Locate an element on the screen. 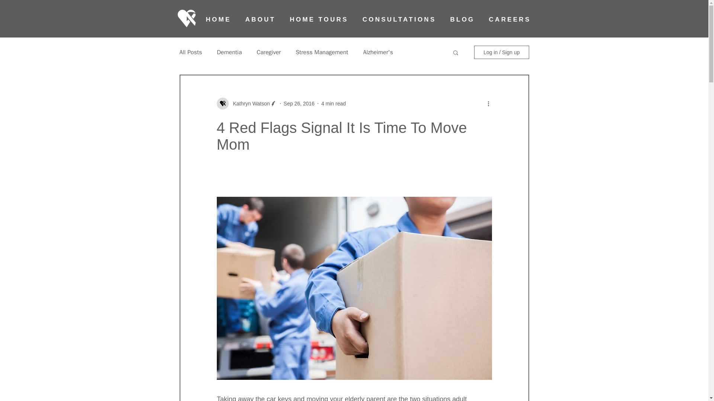 The height and width of the screenshot is (401, 714). Alzheimer's is located at coordinates (378, 52).